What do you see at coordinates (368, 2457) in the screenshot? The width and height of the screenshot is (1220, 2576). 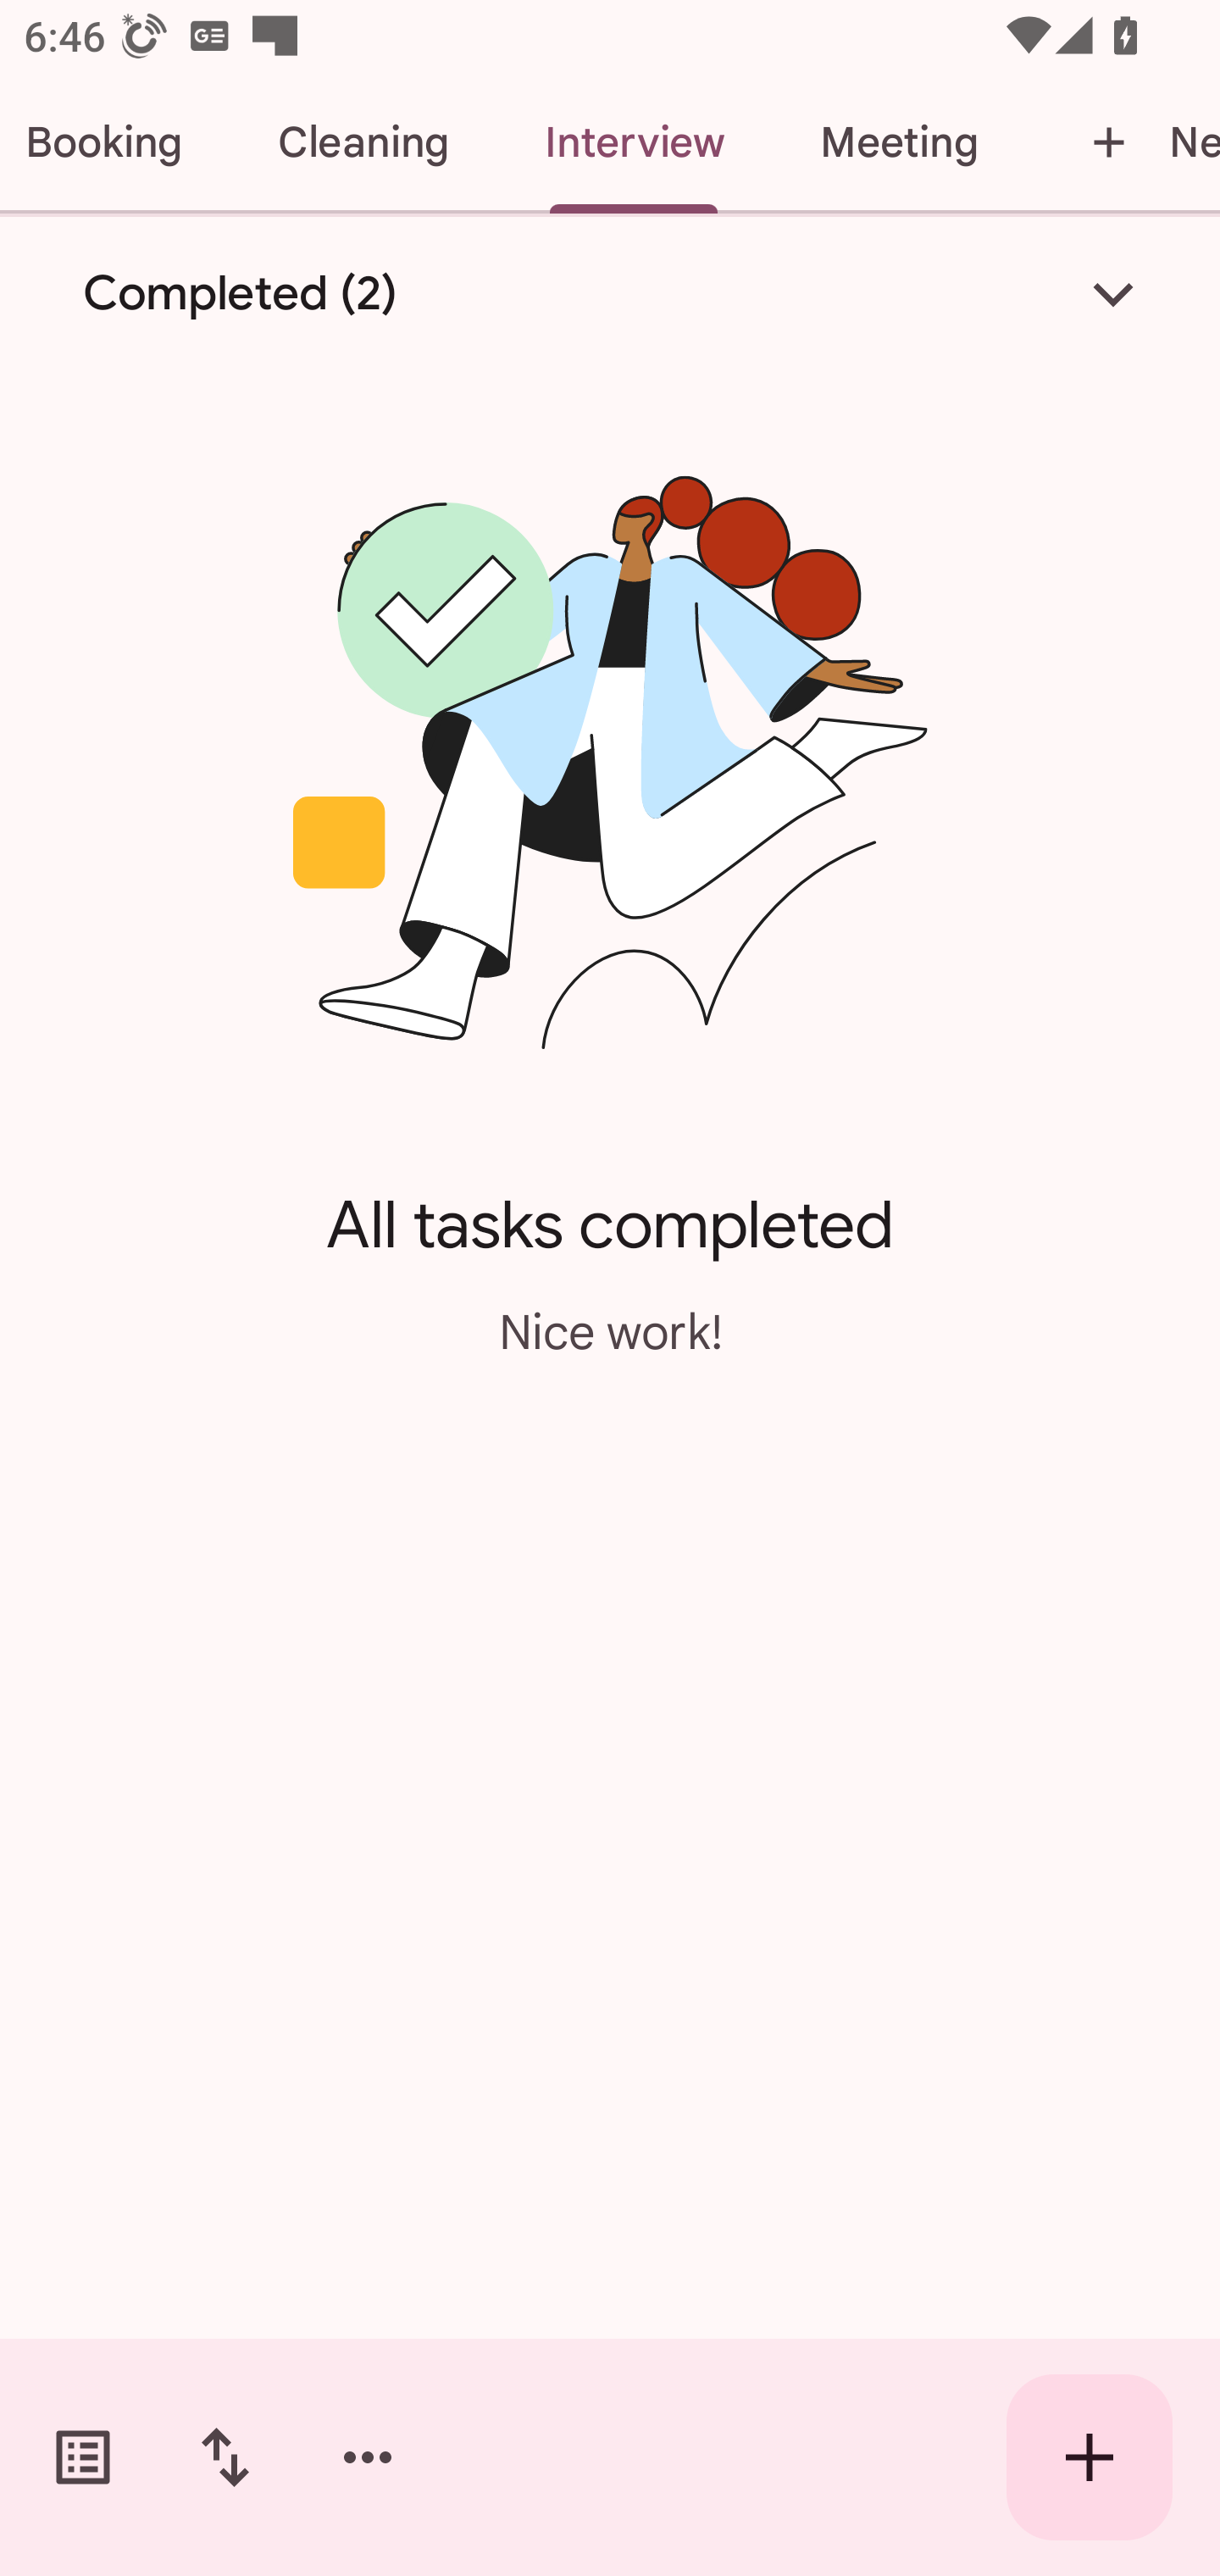 I see `More options` at bounding box center [368, 2457].